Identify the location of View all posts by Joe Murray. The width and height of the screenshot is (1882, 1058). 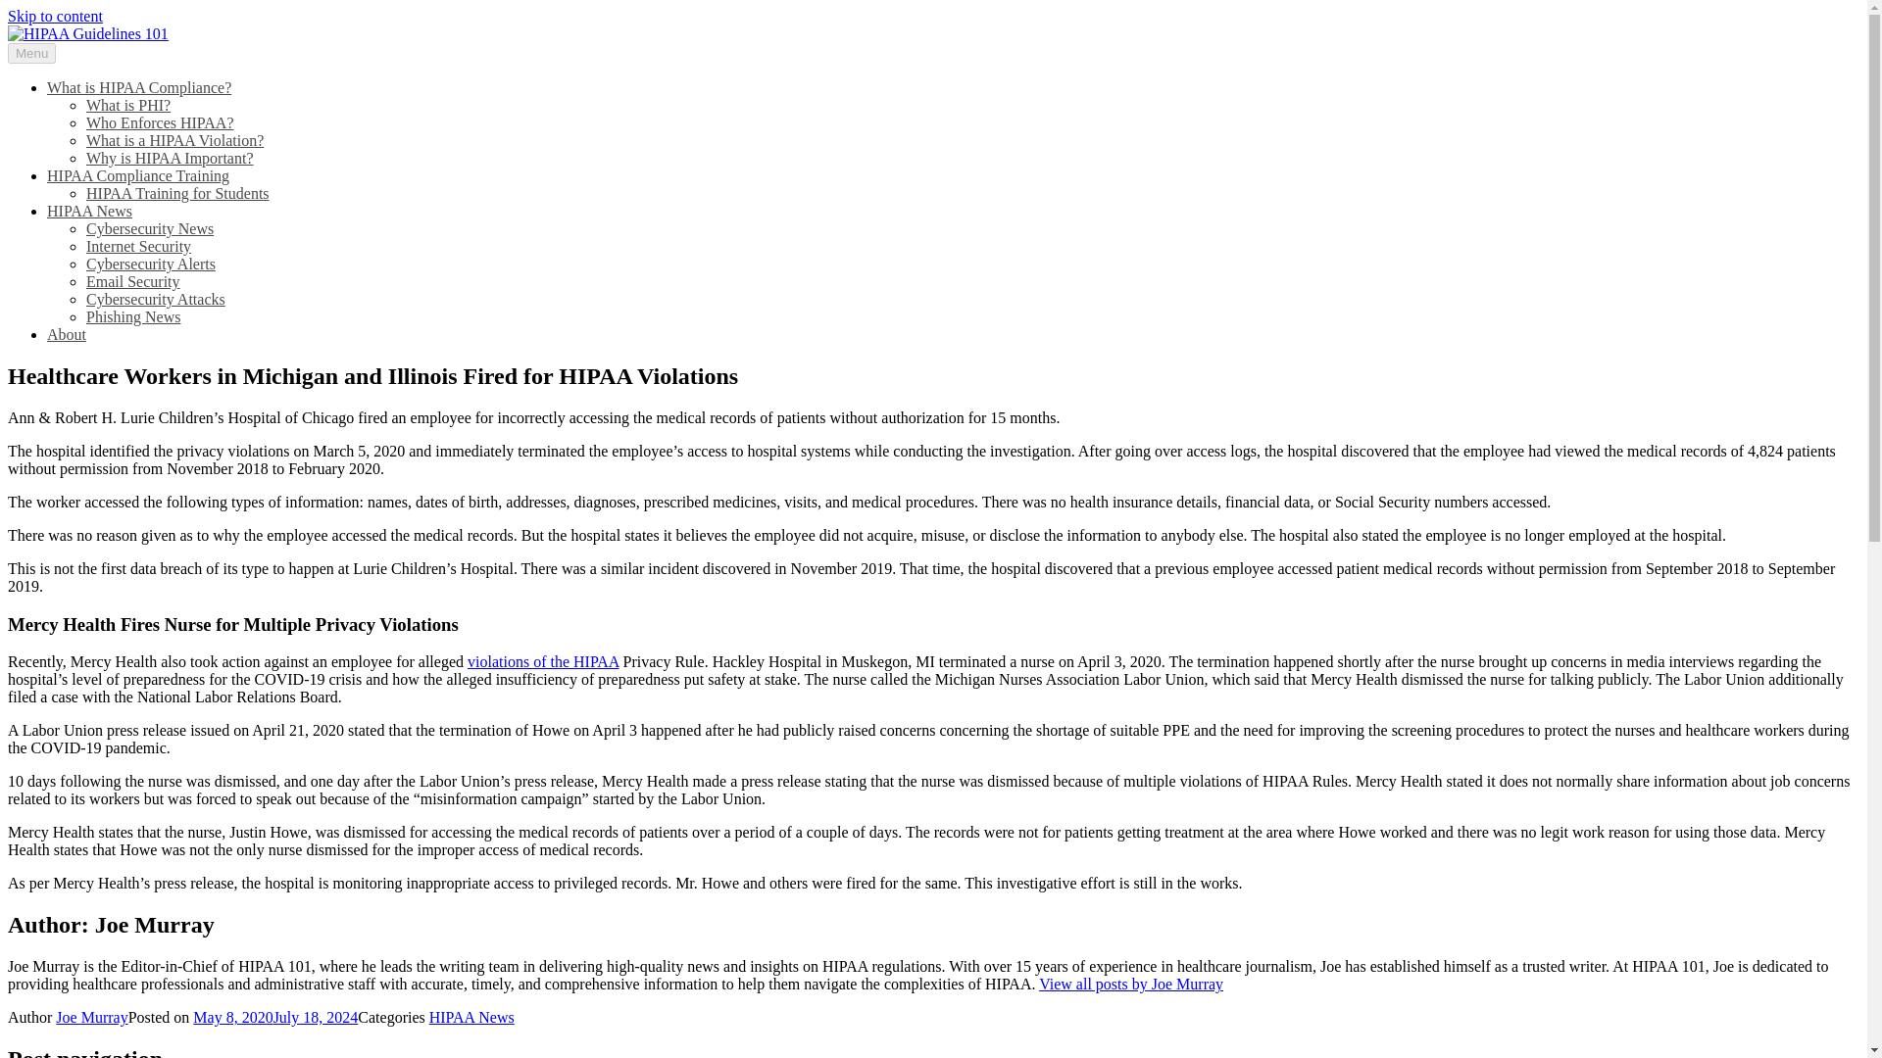
(1131, 984).